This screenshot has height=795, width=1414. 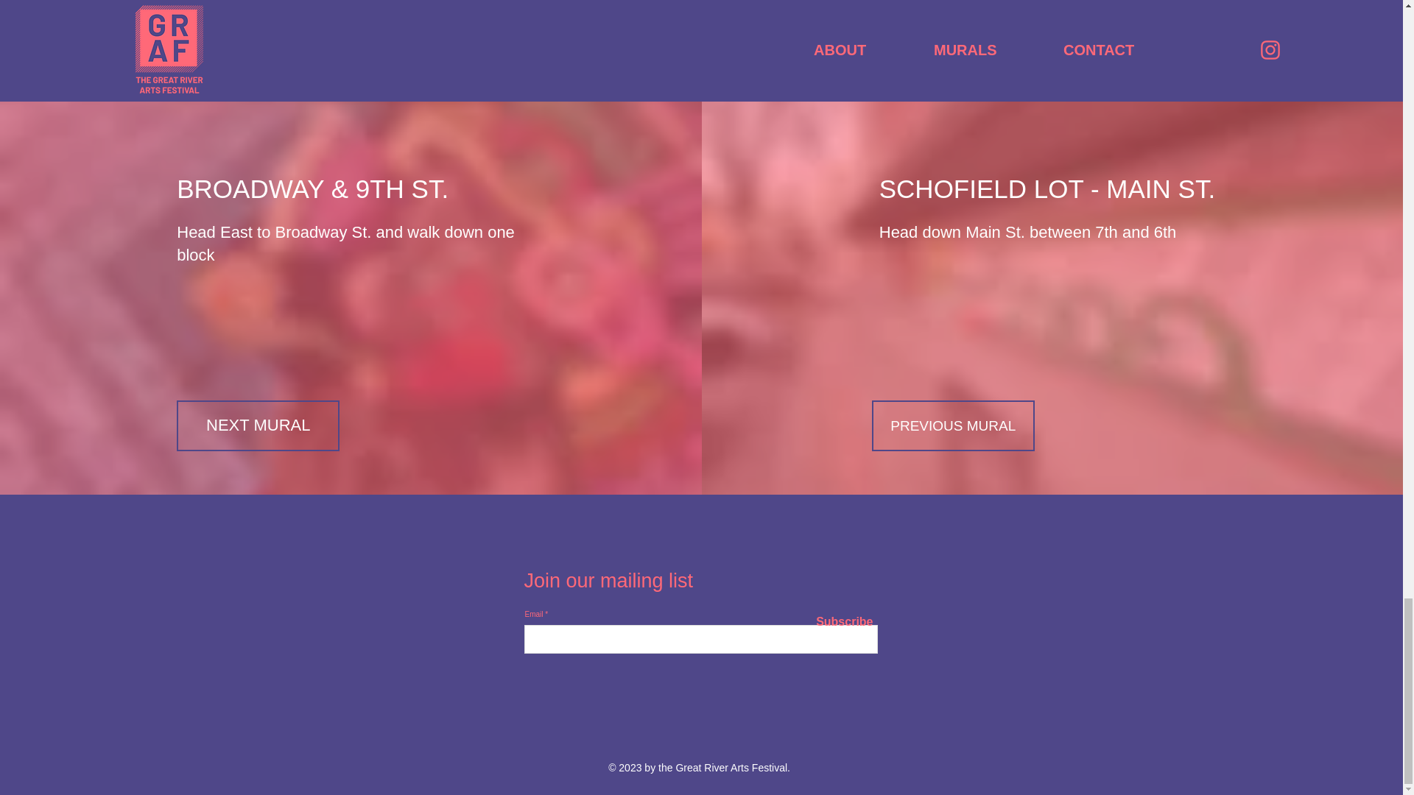 I want to click on Subscribe, so click(x=840, y=621).